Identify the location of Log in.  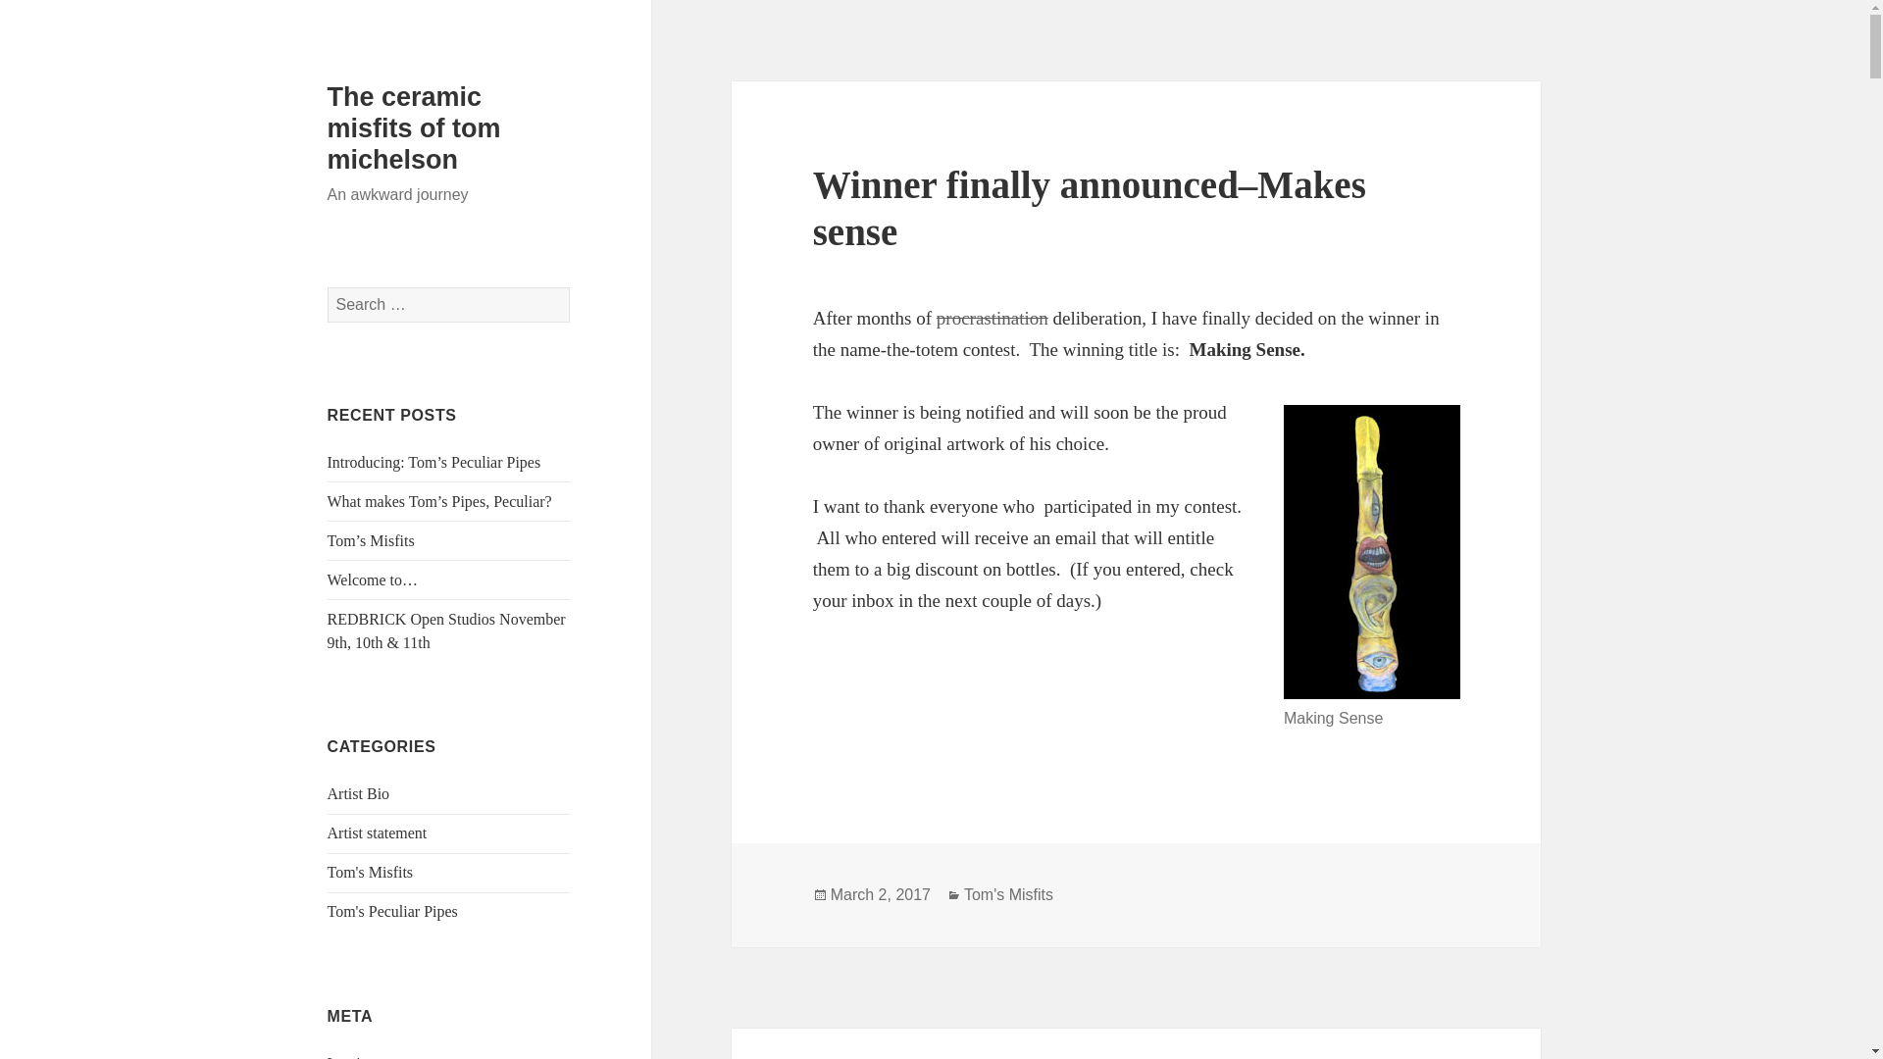
(348, 1057).